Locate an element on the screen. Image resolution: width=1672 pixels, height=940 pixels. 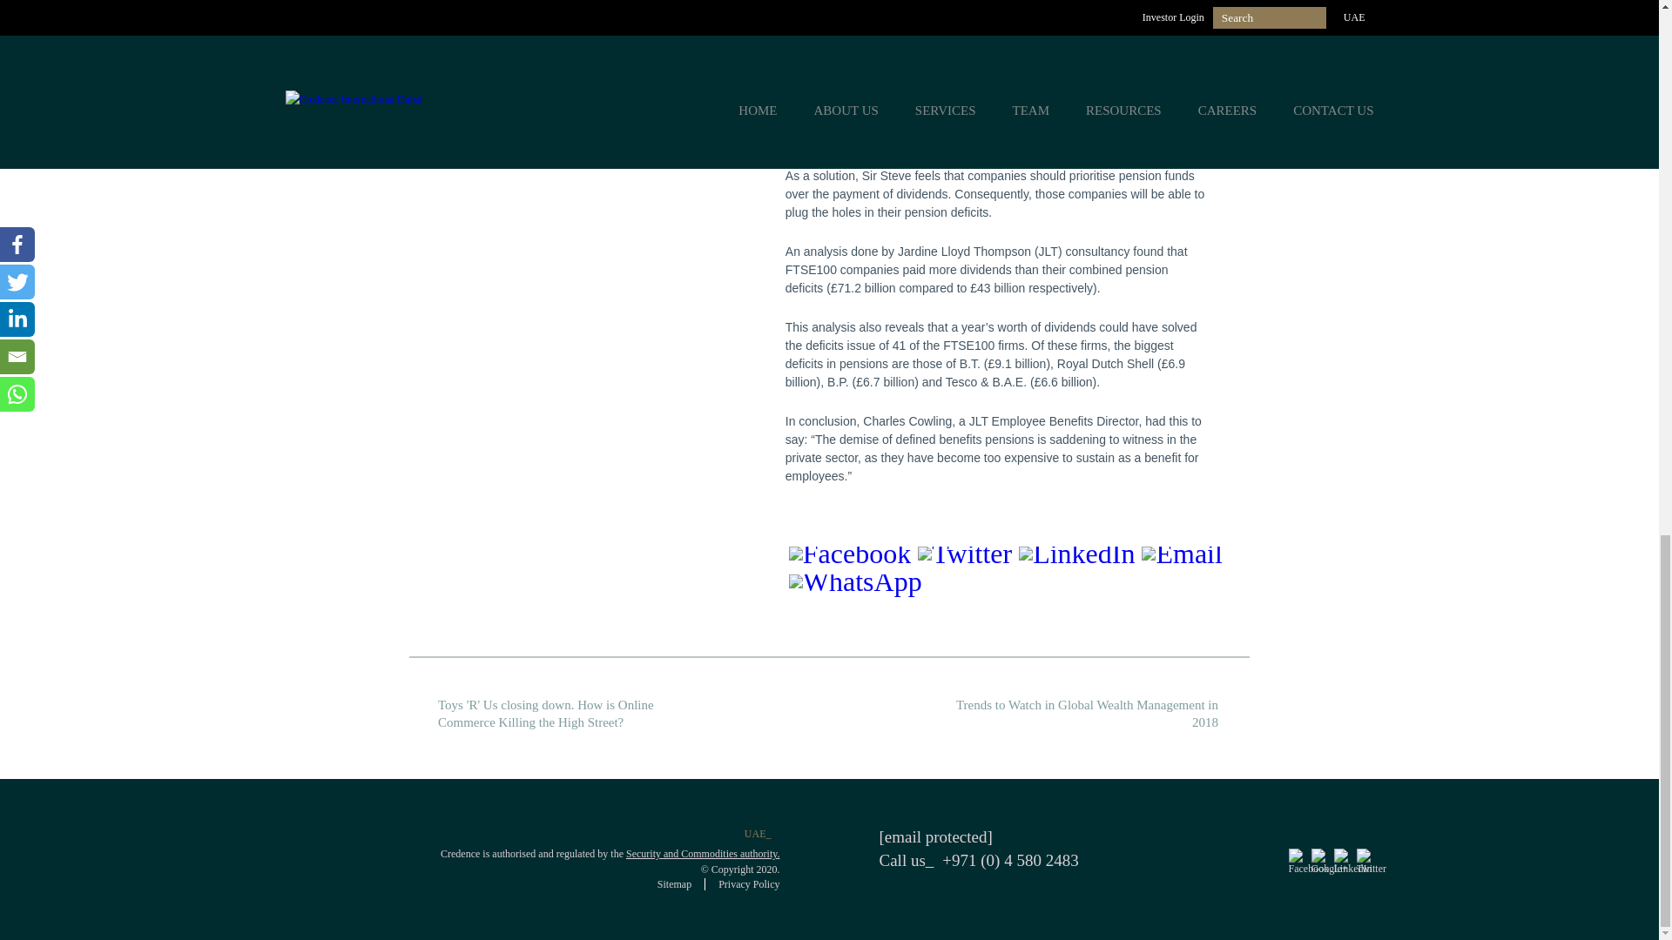
Email is located at coordinates (1090, 588).